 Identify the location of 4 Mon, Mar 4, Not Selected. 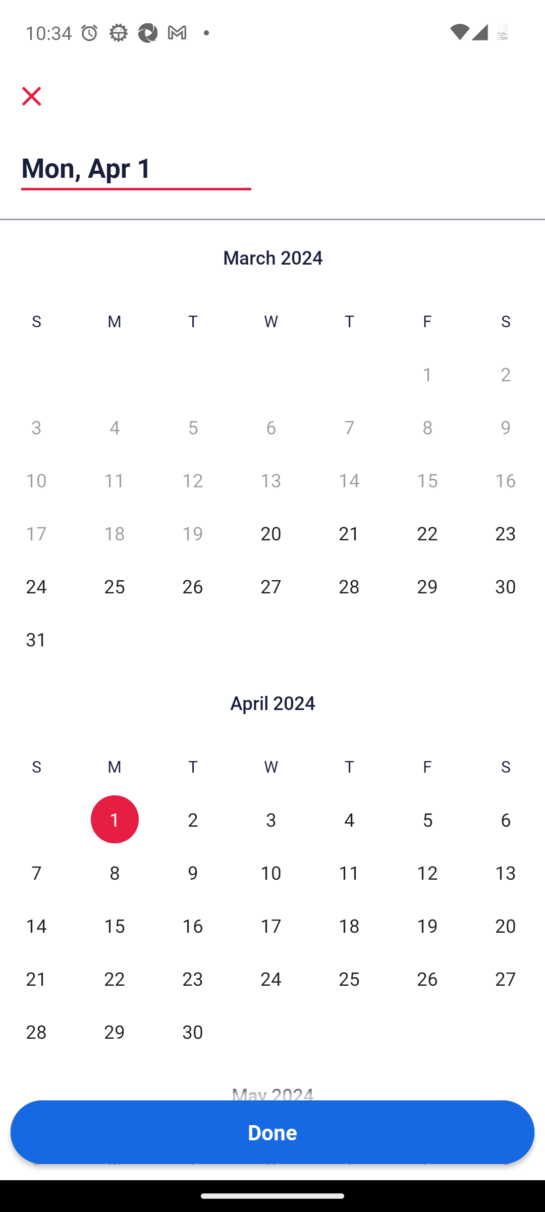
(114, 426).